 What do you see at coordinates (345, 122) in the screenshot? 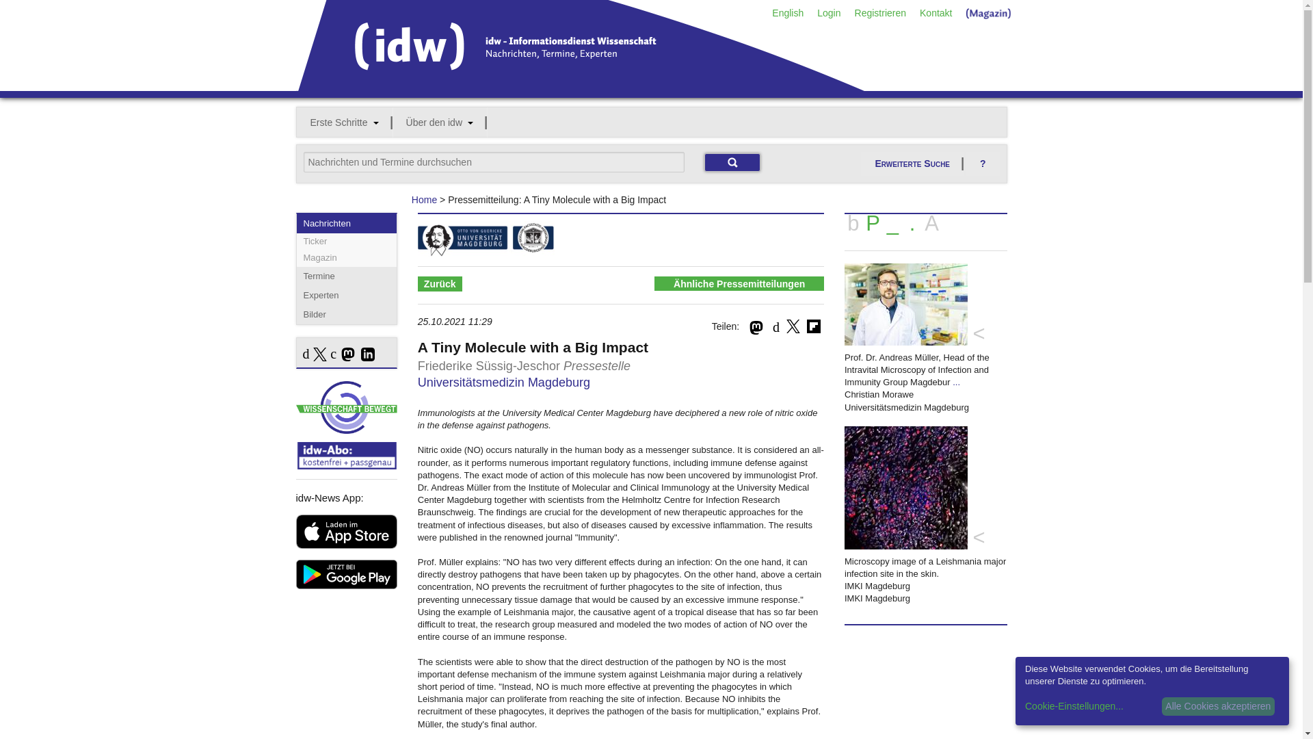
I see `Erste Schritte` at bounding box center [345, 122].